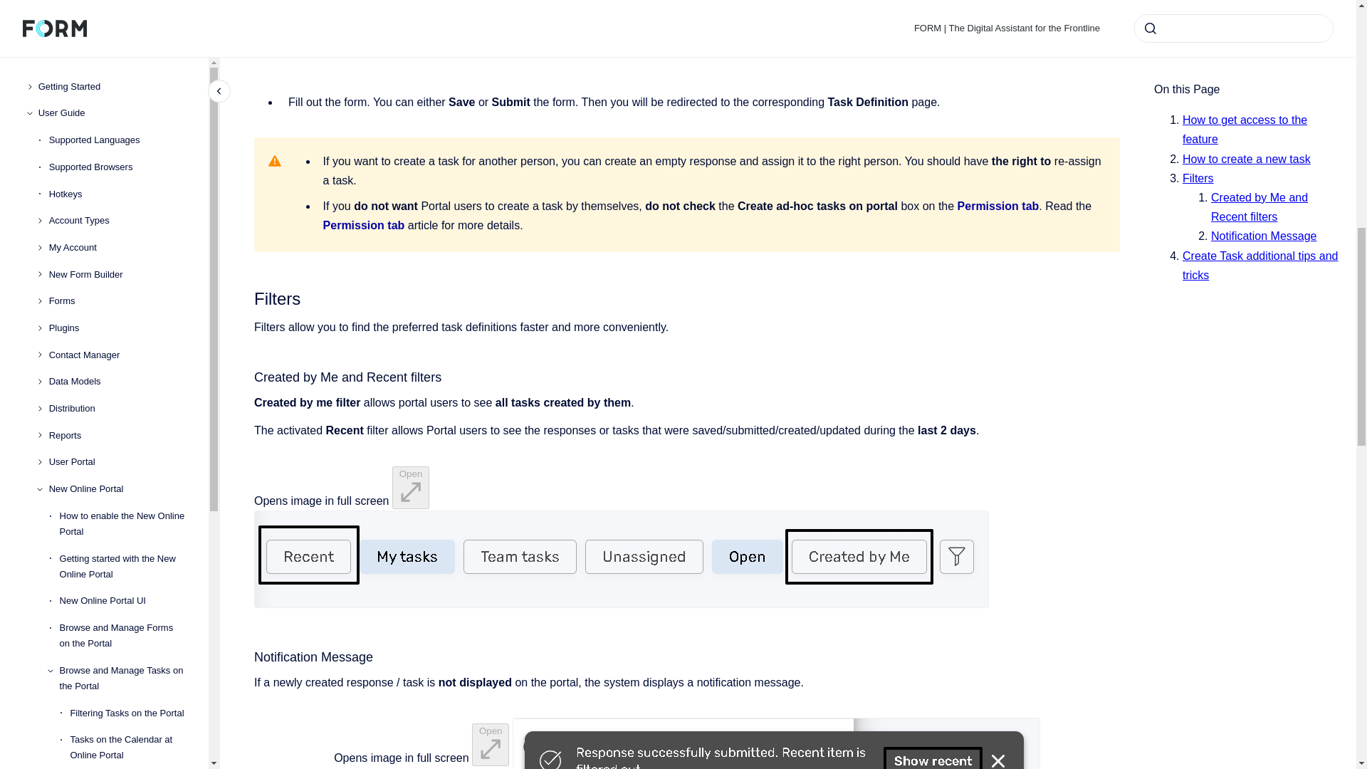 The height and width of the screenshot is (769, 1367). I want to click on Copy to clipboard, so click(248, 656).